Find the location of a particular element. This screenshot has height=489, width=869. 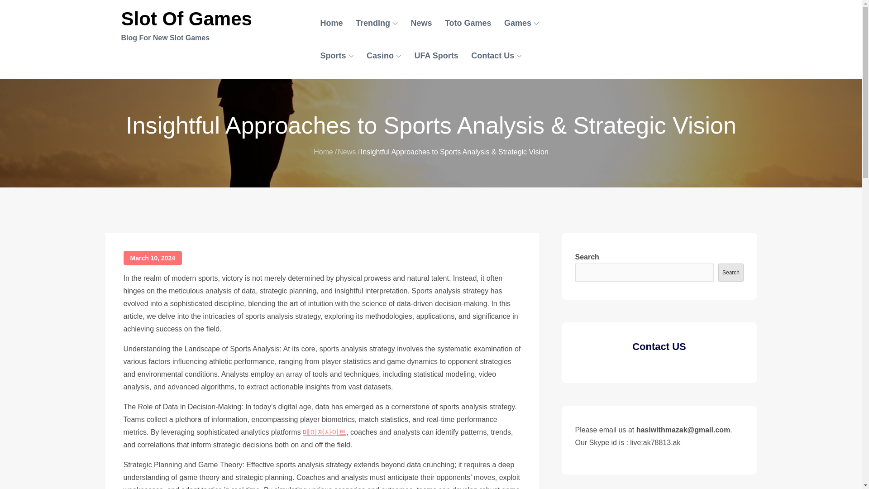

Search is located at coordinates (731, 273).